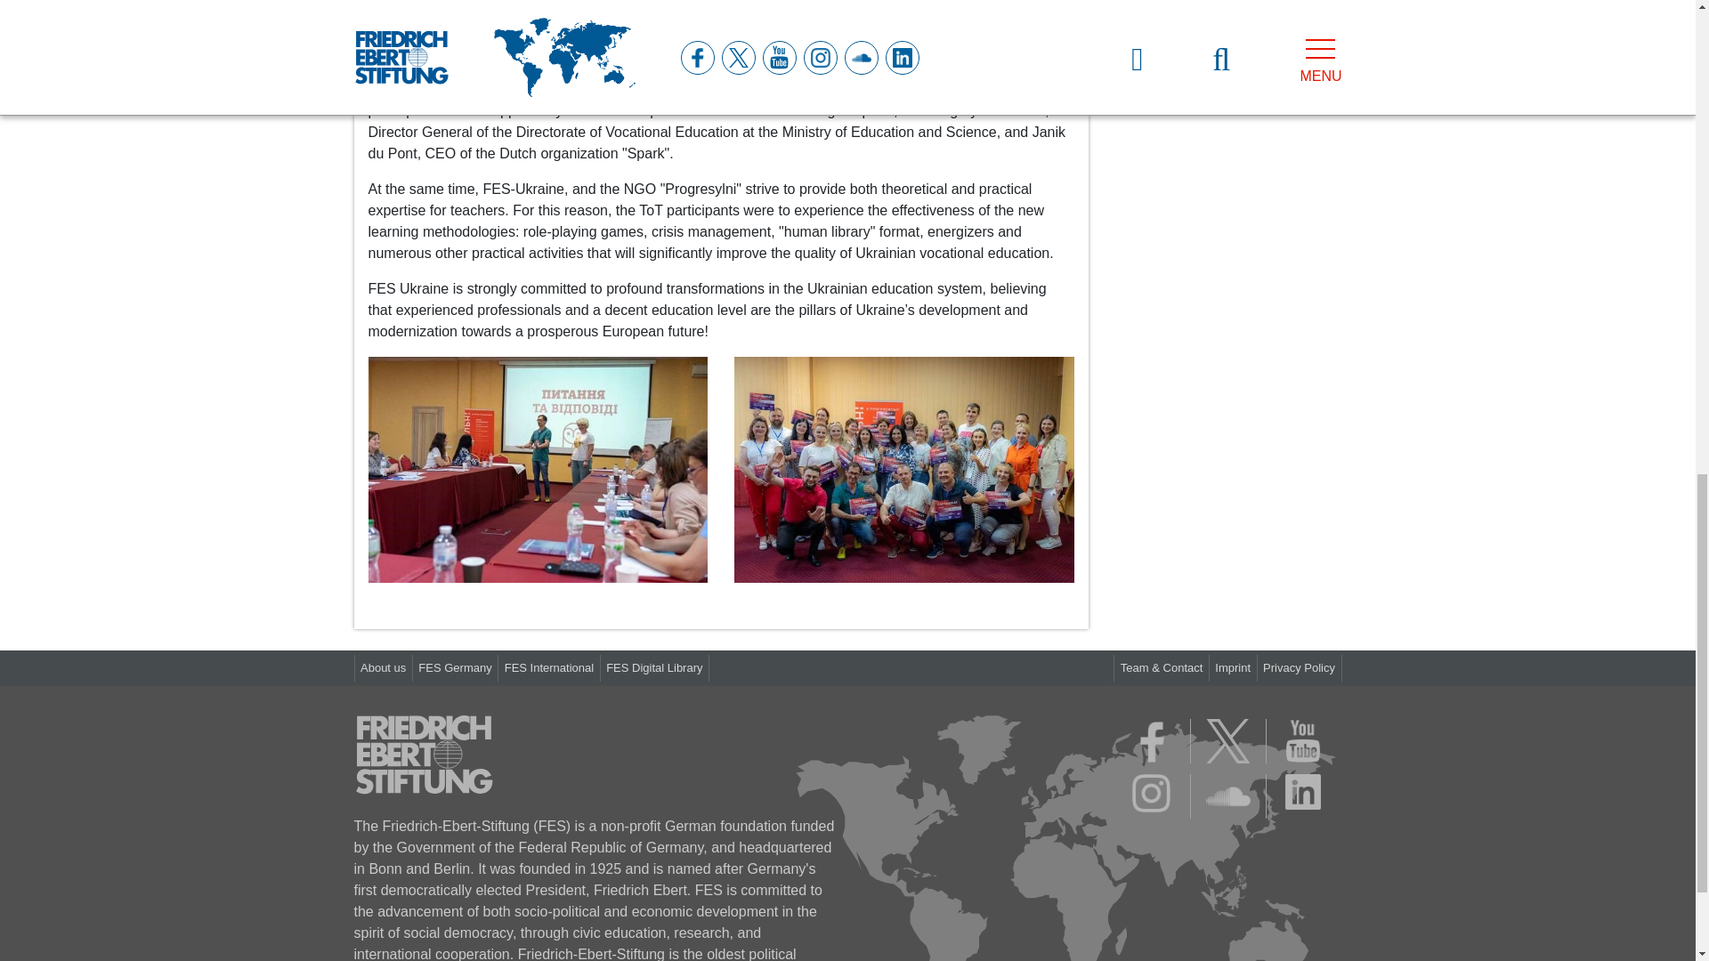 The height and width of the screenshot is (961, 1709). I want to click on ToT Proftech, so click(904, 468).